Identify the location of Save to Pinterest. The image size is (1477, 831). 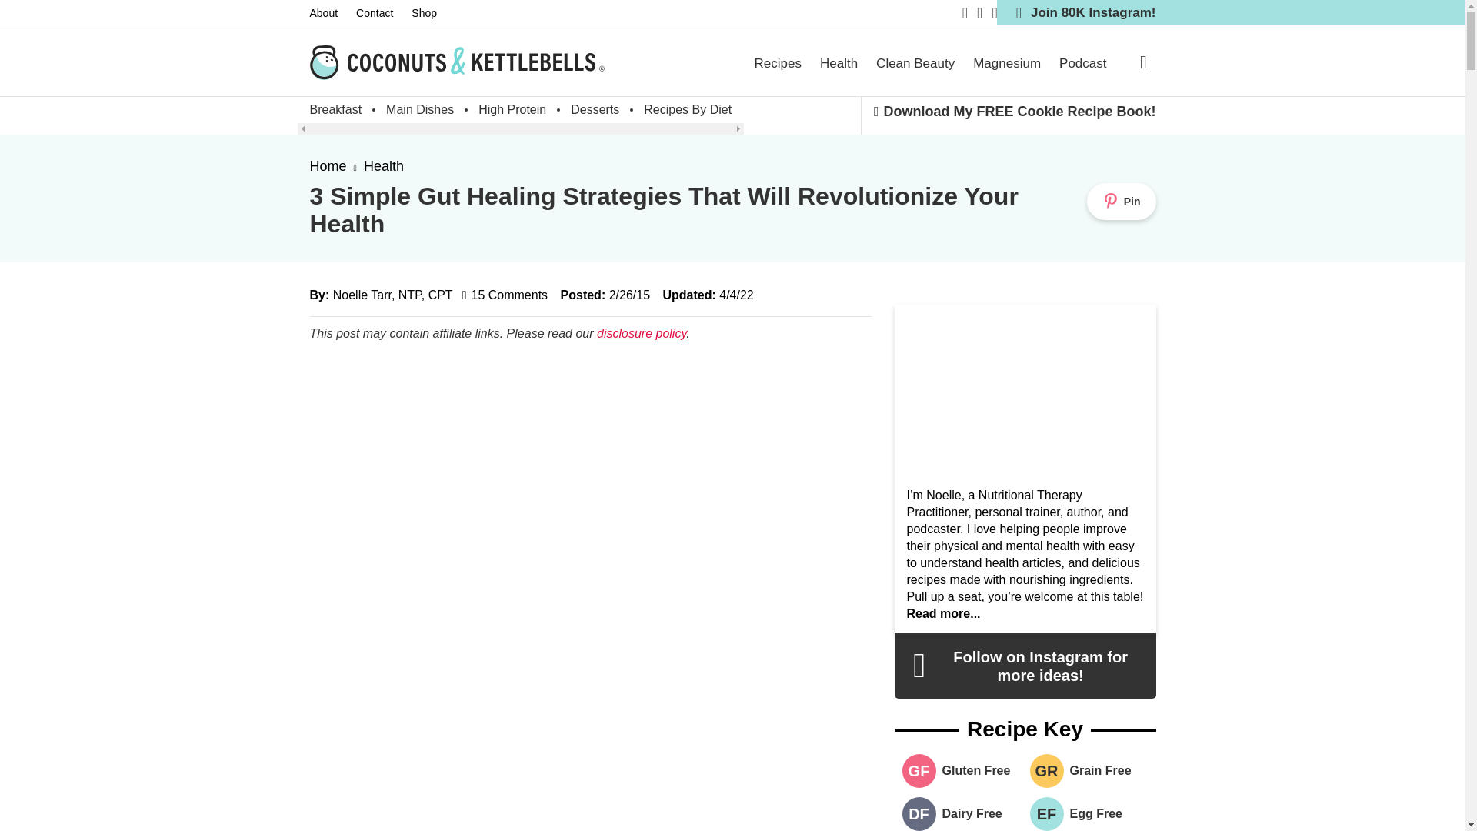
(1122, 202).